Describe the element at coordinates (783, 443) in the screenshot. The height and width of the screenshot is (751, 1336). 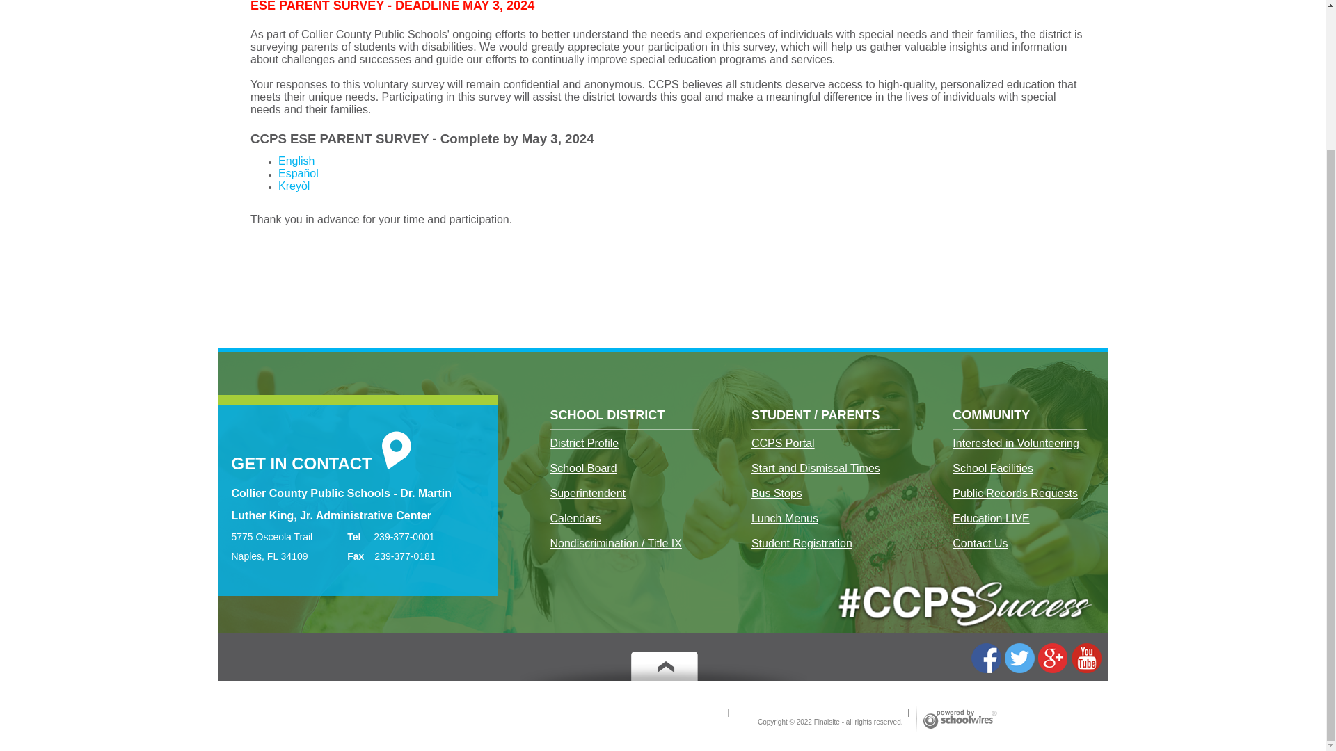
I see `CCPS Portal` at that location.